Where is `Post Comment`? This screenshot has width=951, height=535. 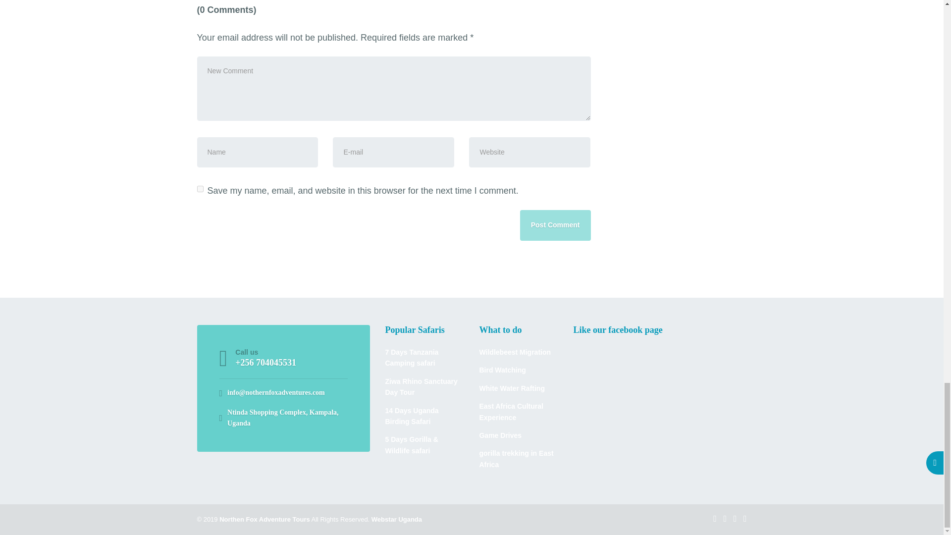
Post Comment is located at coordinates (555, 226).